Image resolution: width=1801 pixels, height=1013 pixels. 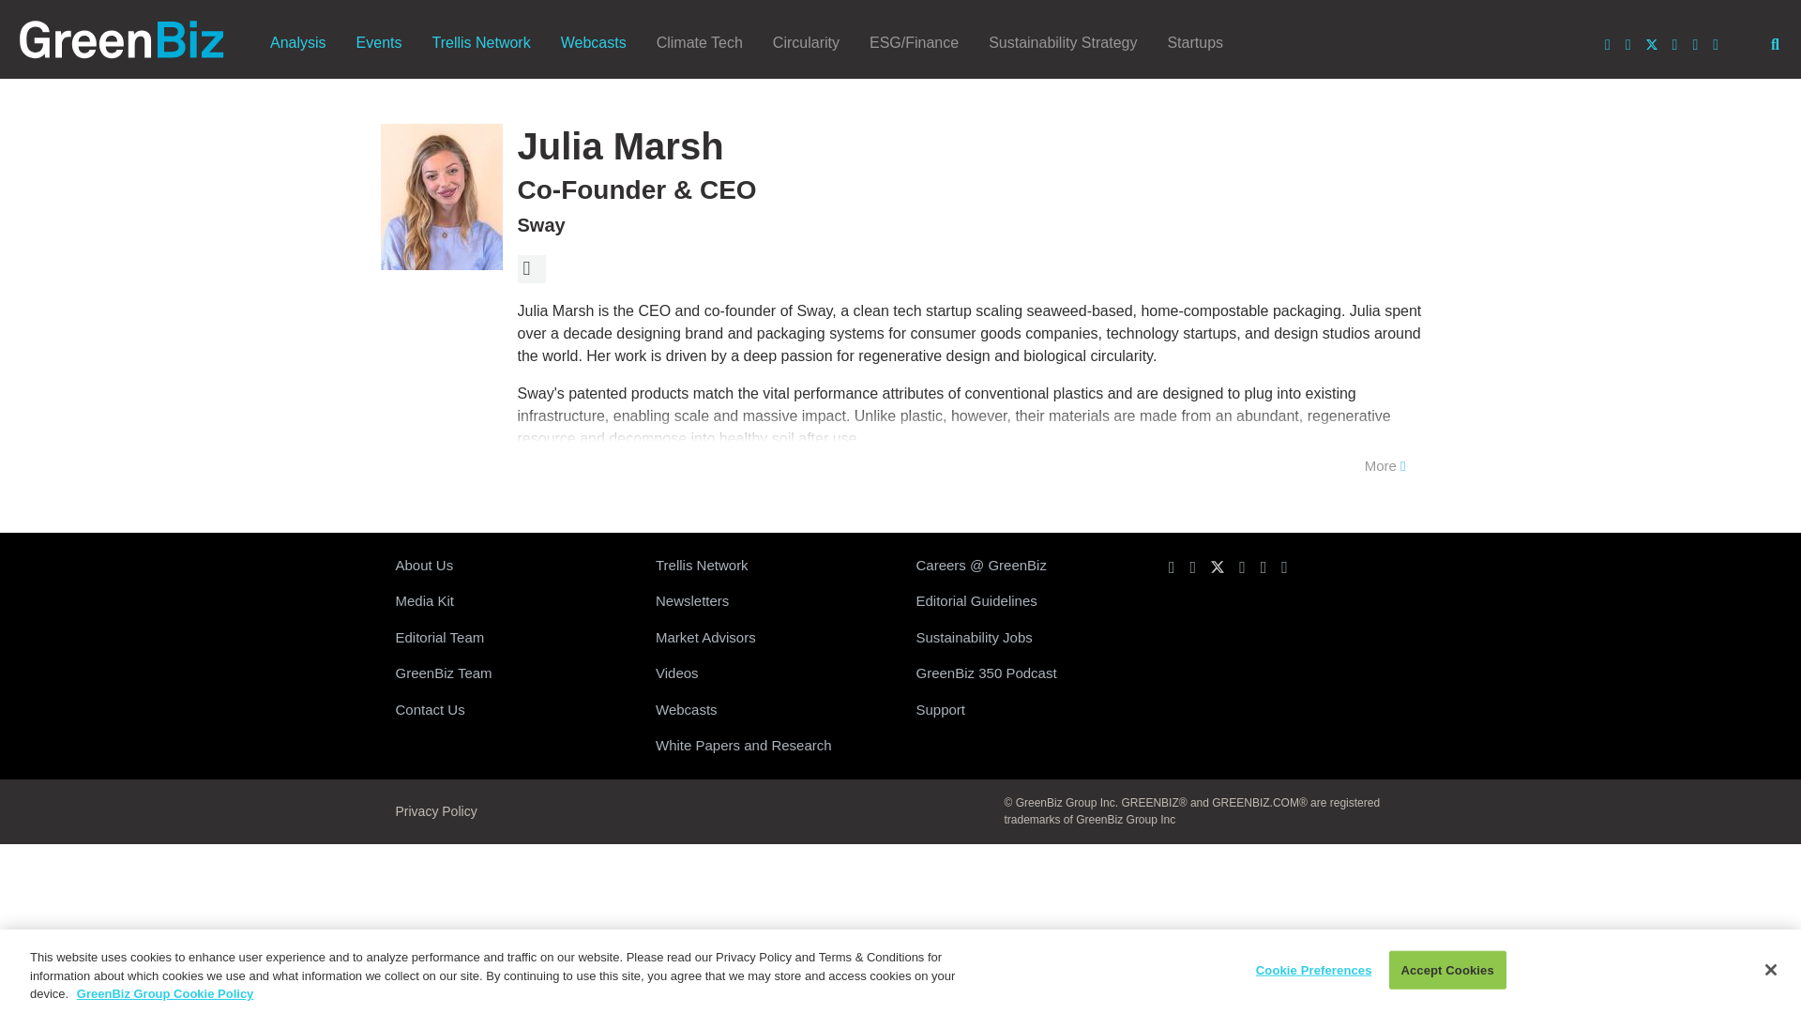 I want to click on Webcasts, so click(x=593, y=42).